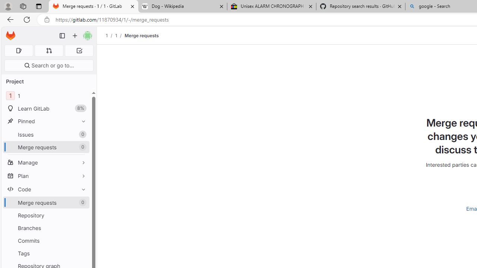 The height and width of the screenshot is (268, 477). I want to click on Primary navigation sidebar, so click(62, 36).